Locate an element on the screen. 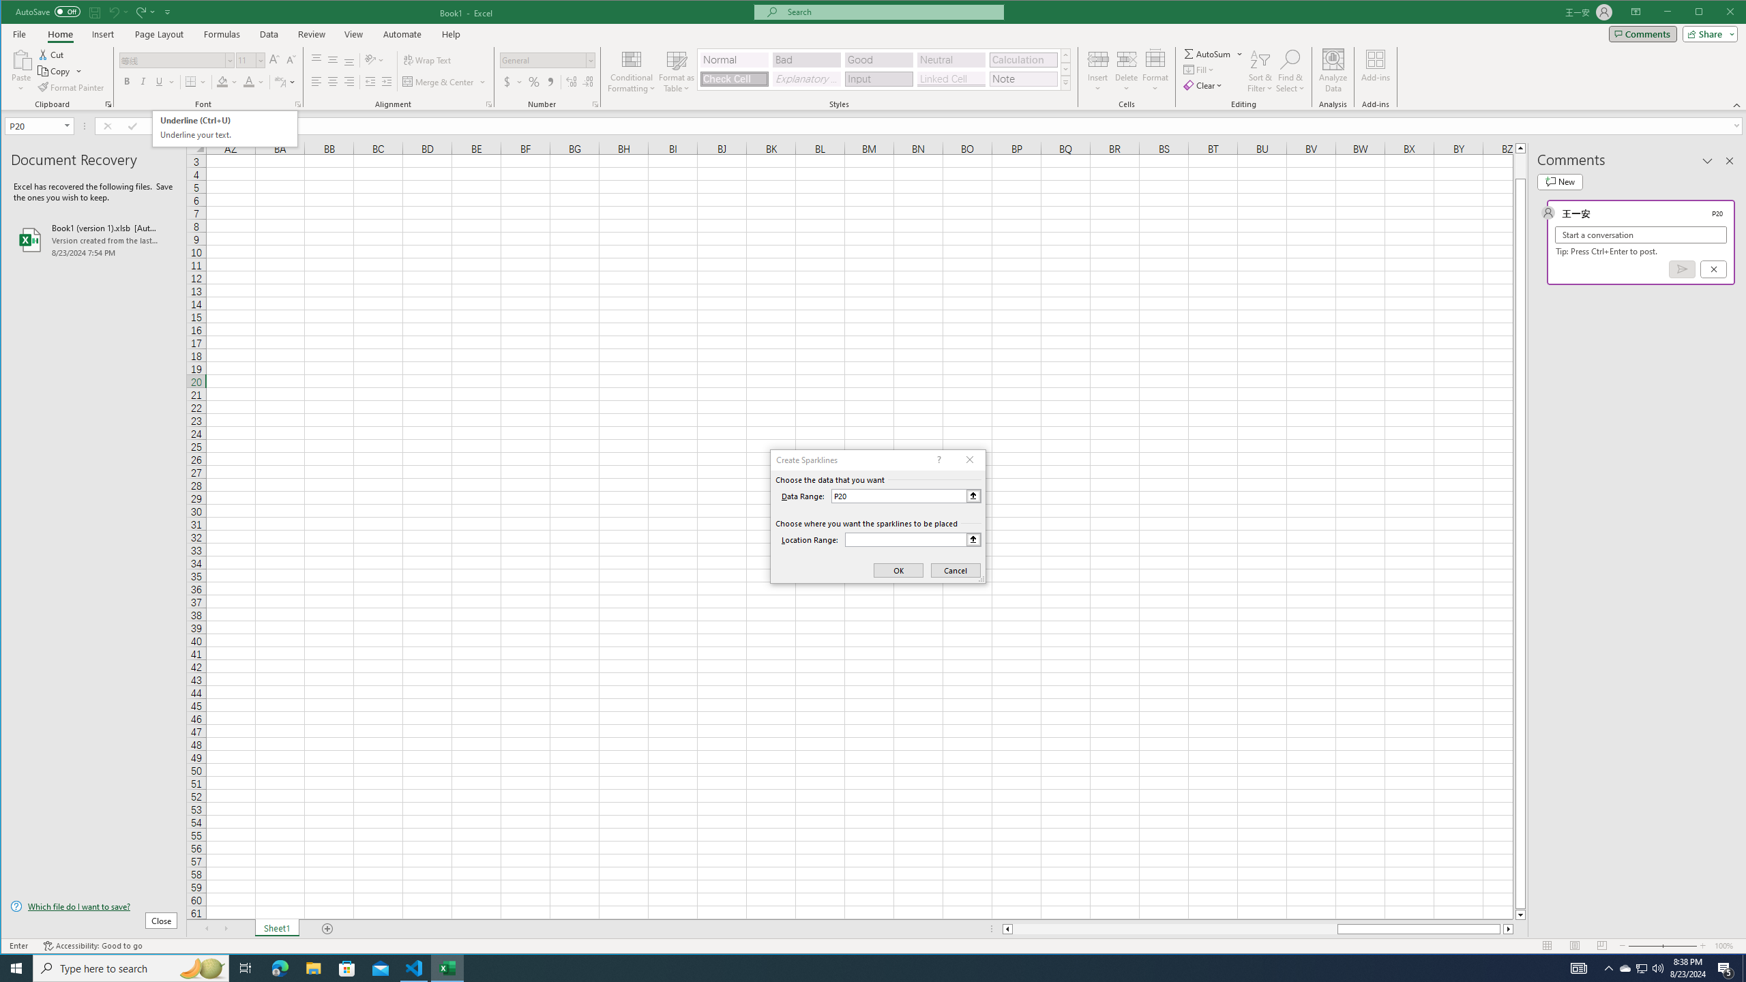 The width and height of the screenshot is (1746, 982). Fill Color RGB(255, 255, 0) is located at coordinates (222, 82).